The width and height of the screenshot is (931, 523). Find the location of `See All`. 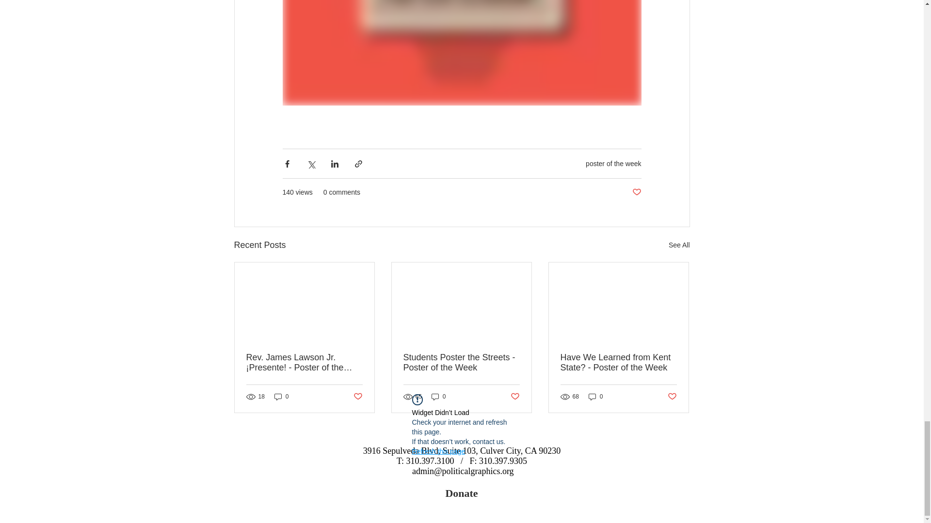

See All is located at coordinates (679, 245).